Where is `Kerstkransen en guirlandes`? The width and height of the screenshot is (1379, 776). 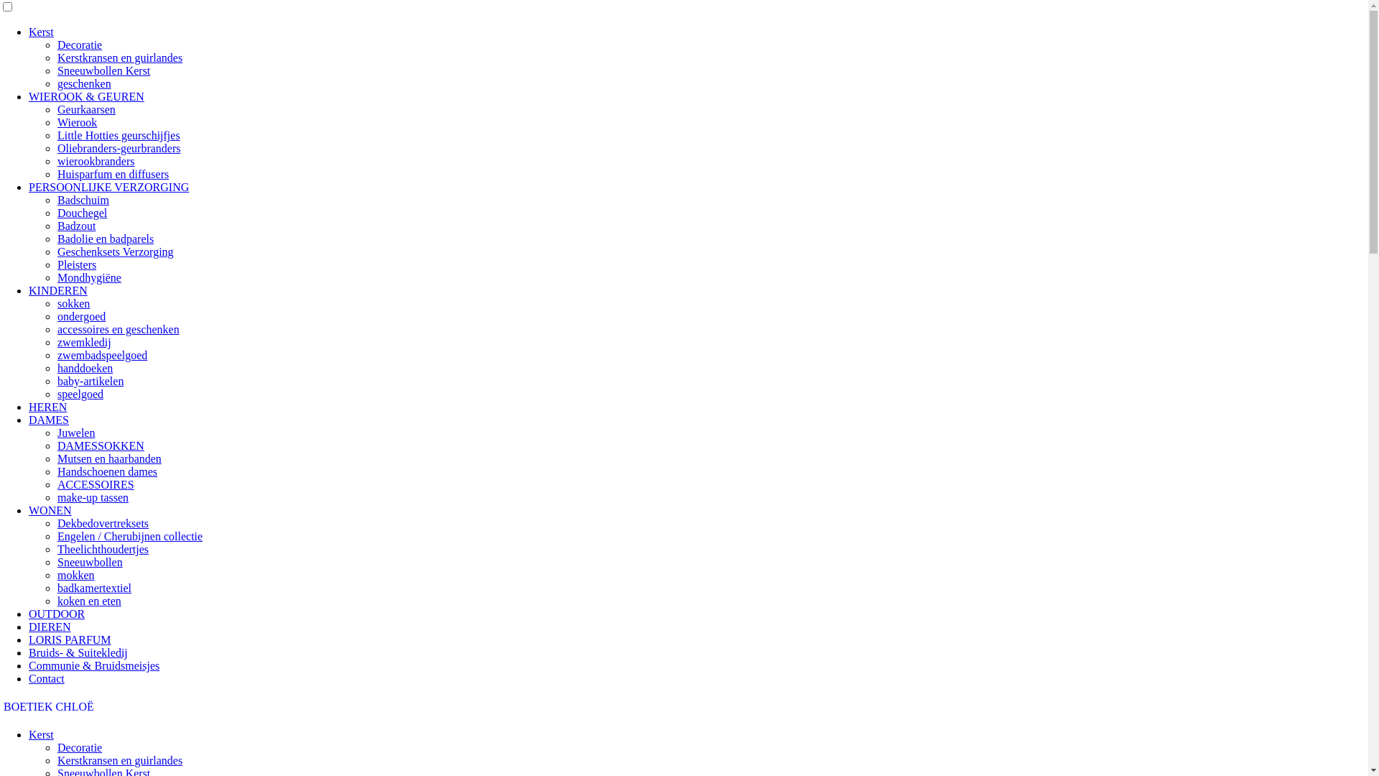
Kerstkransen en guirlandes is located at coordinates (120, 57).